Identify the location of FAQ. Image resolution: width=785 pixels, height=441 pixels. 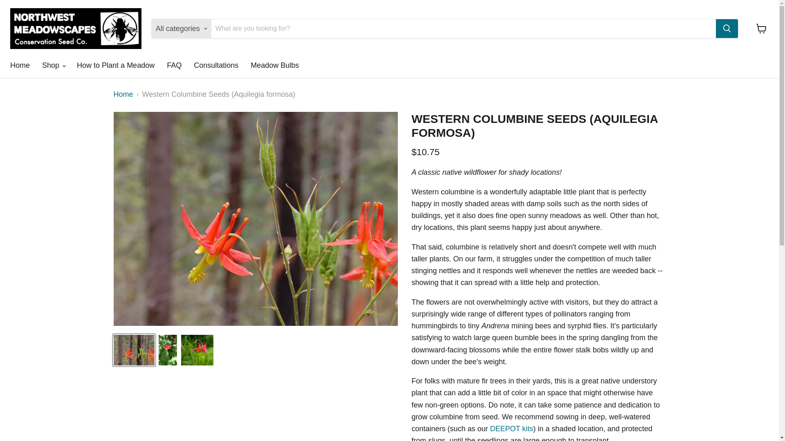
(174, 65).